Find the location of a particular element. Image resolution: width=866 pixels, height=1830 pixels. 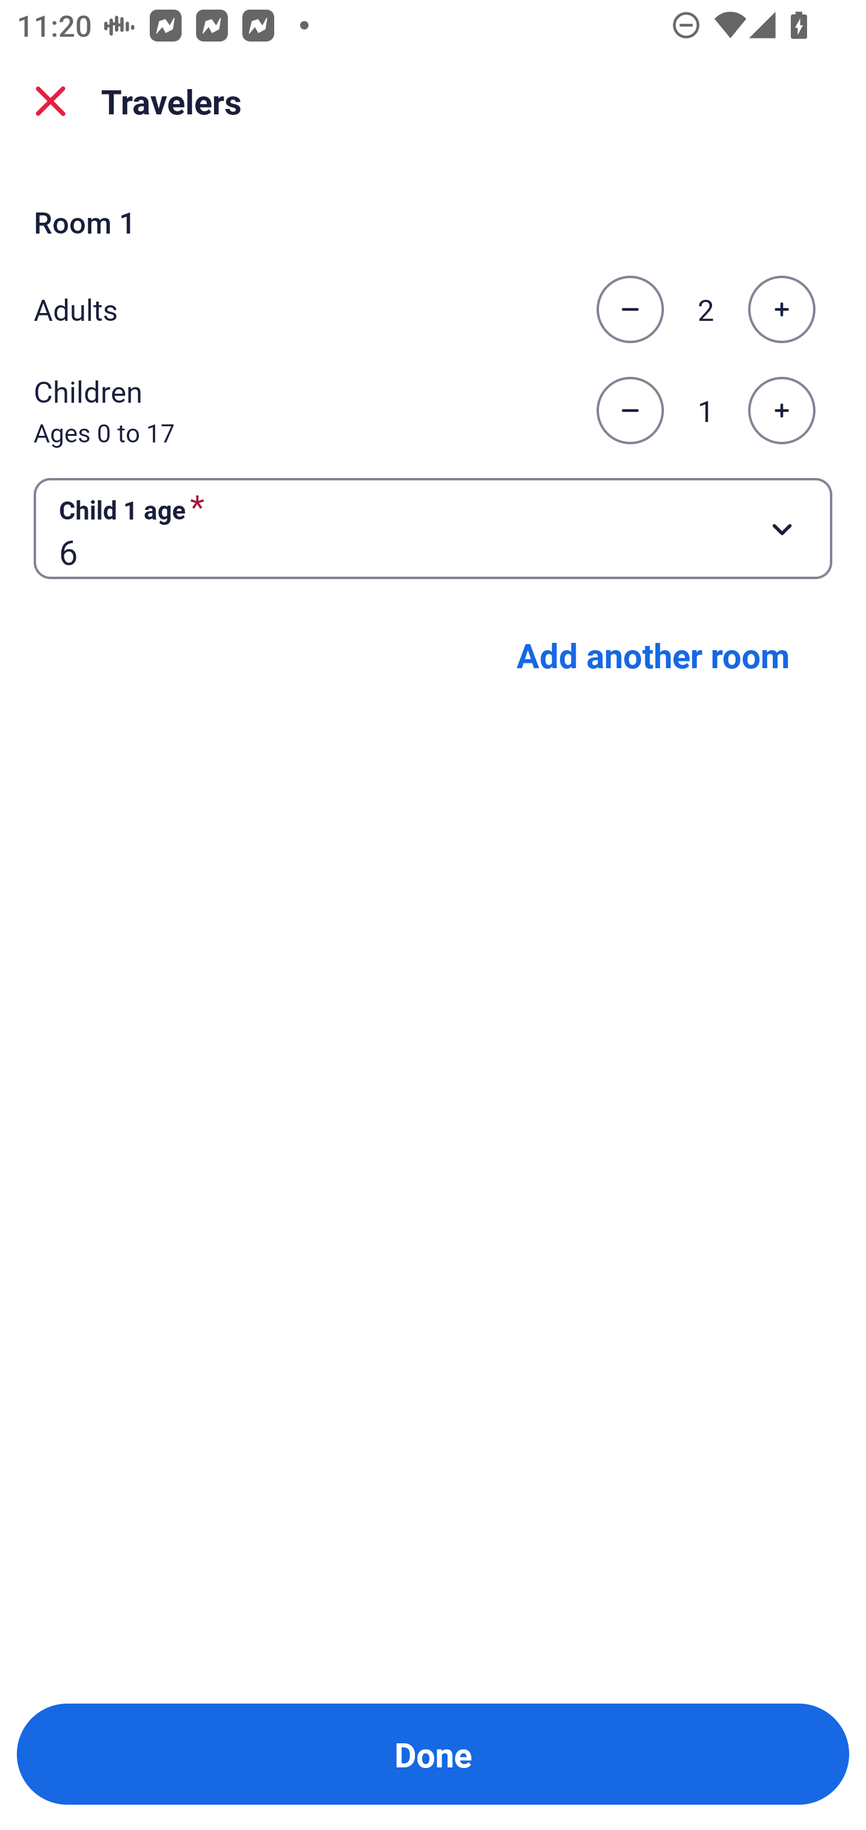

Add another room is located at coordinates (653, 655).